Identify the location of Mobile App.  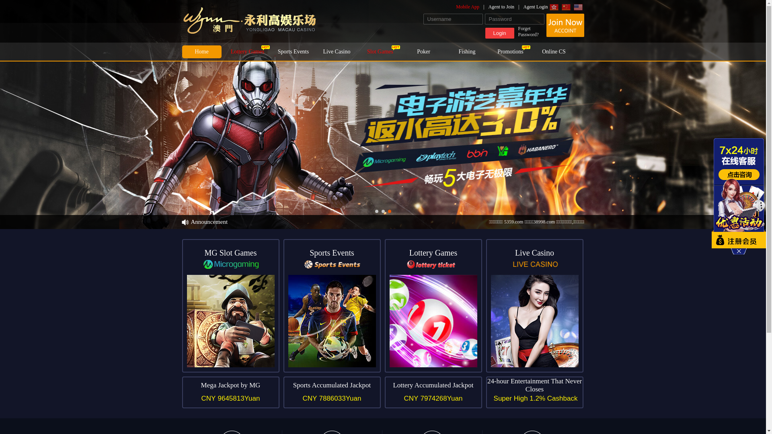
(472, 7).